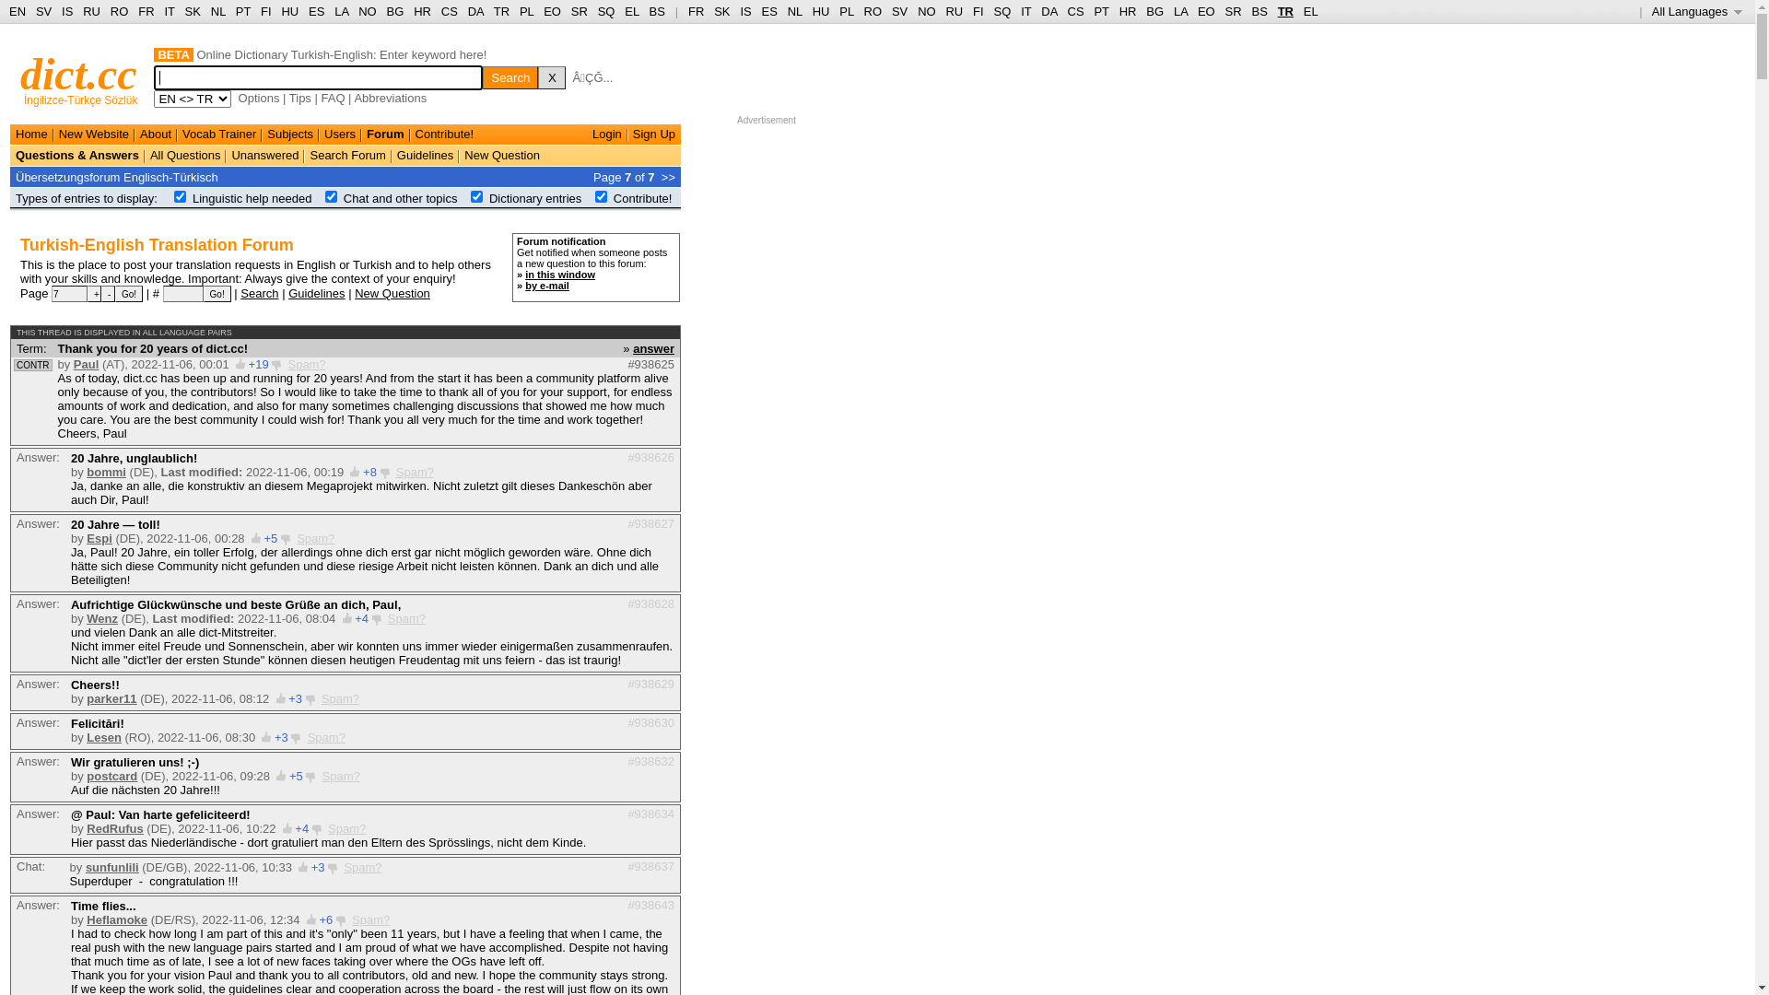 This screenshot has width=1769, height=995. What do you see at coordinates (346, 829) in the screenshot?
I see `Spam?` at bounding box center [346, 829].